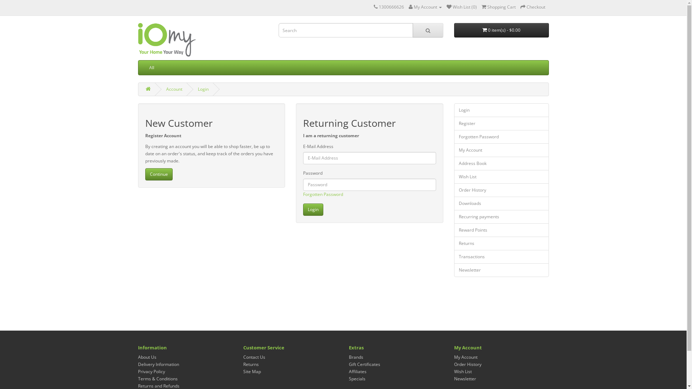 This screenshot has height=389, width=692. What do you see at coordinates (502, 243) in the screenshot?
I see `Returns` at bounding box center [502, 243].